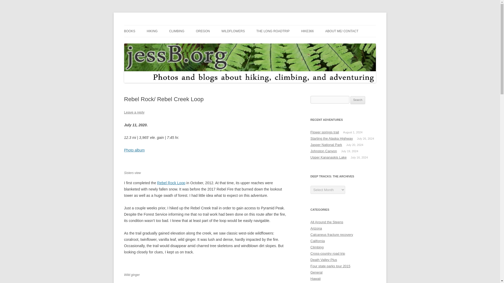 The width and height of the screenshot is (504, 283). What do you see at coordinates (203, 31) in the screenshot?
I see `OREGON` at bounding box center [203, 31].